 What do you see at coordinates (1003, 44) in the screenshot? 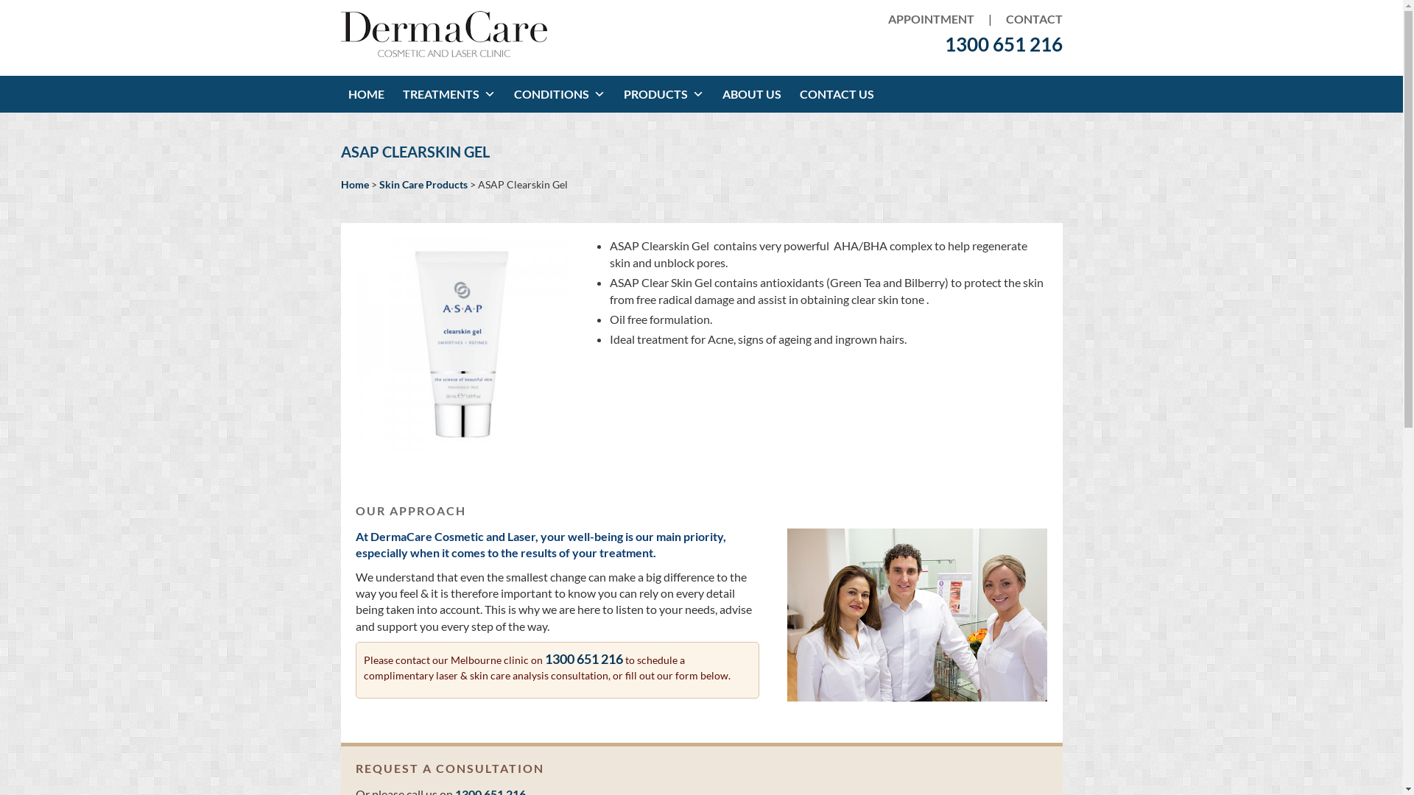
I see `1300 651 216` at bounding box center [1003, 44].